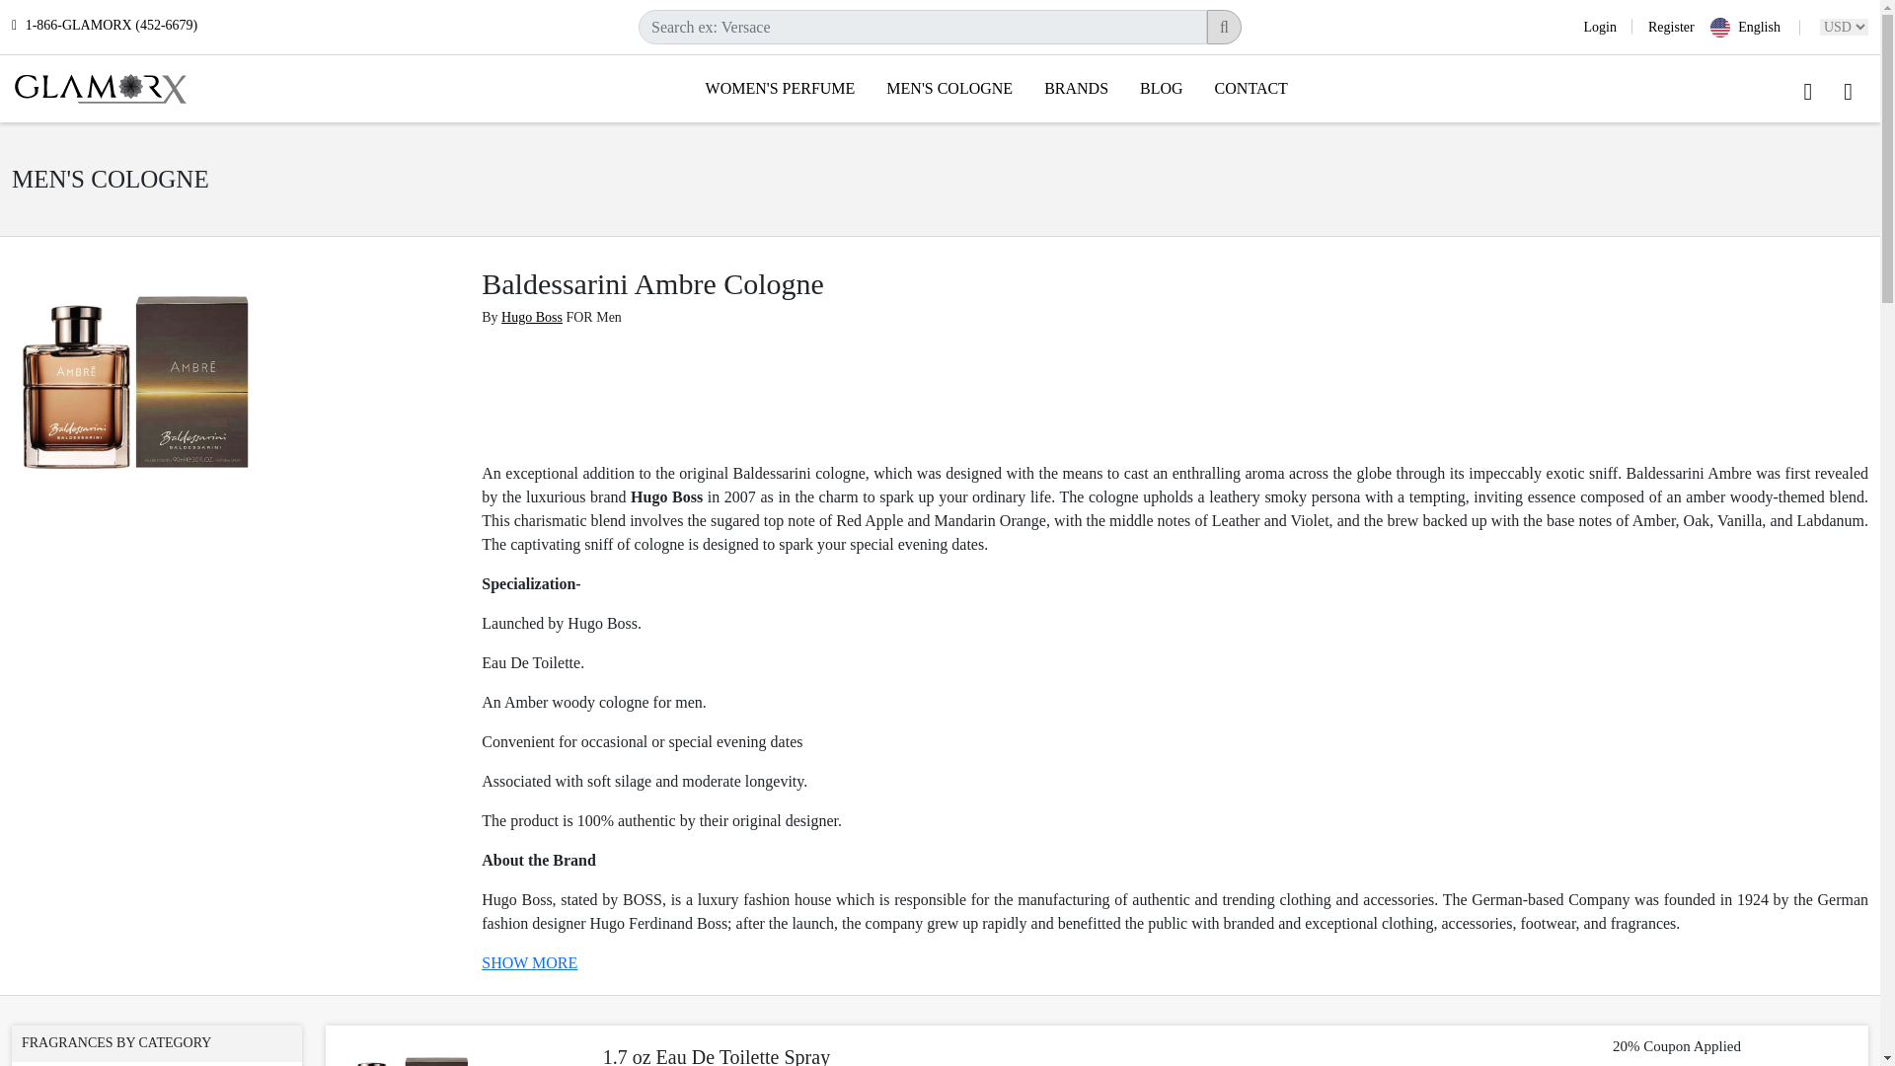 This screenshot has width=1895, height=1066. Describe the element at coordinates (1755, 28) in the screenshot. I see `English` at that location.